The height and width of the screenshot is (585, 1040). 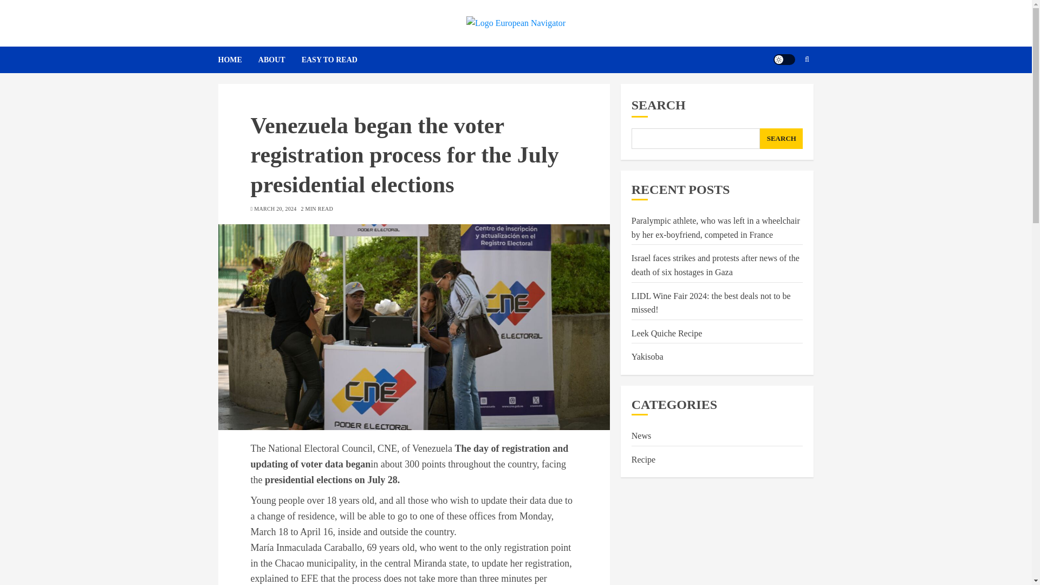 What do you see at coordinates (279, 60) in the screenshot?
I see `ABOUT` at bounding box center [279, 60].